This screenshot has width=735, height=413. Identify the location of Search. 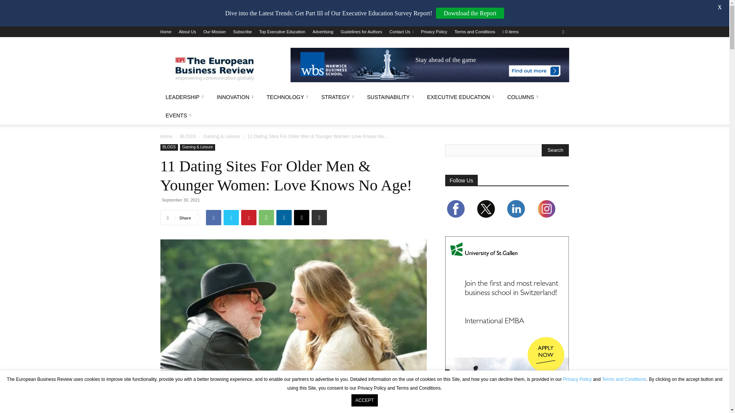
(555, 150).